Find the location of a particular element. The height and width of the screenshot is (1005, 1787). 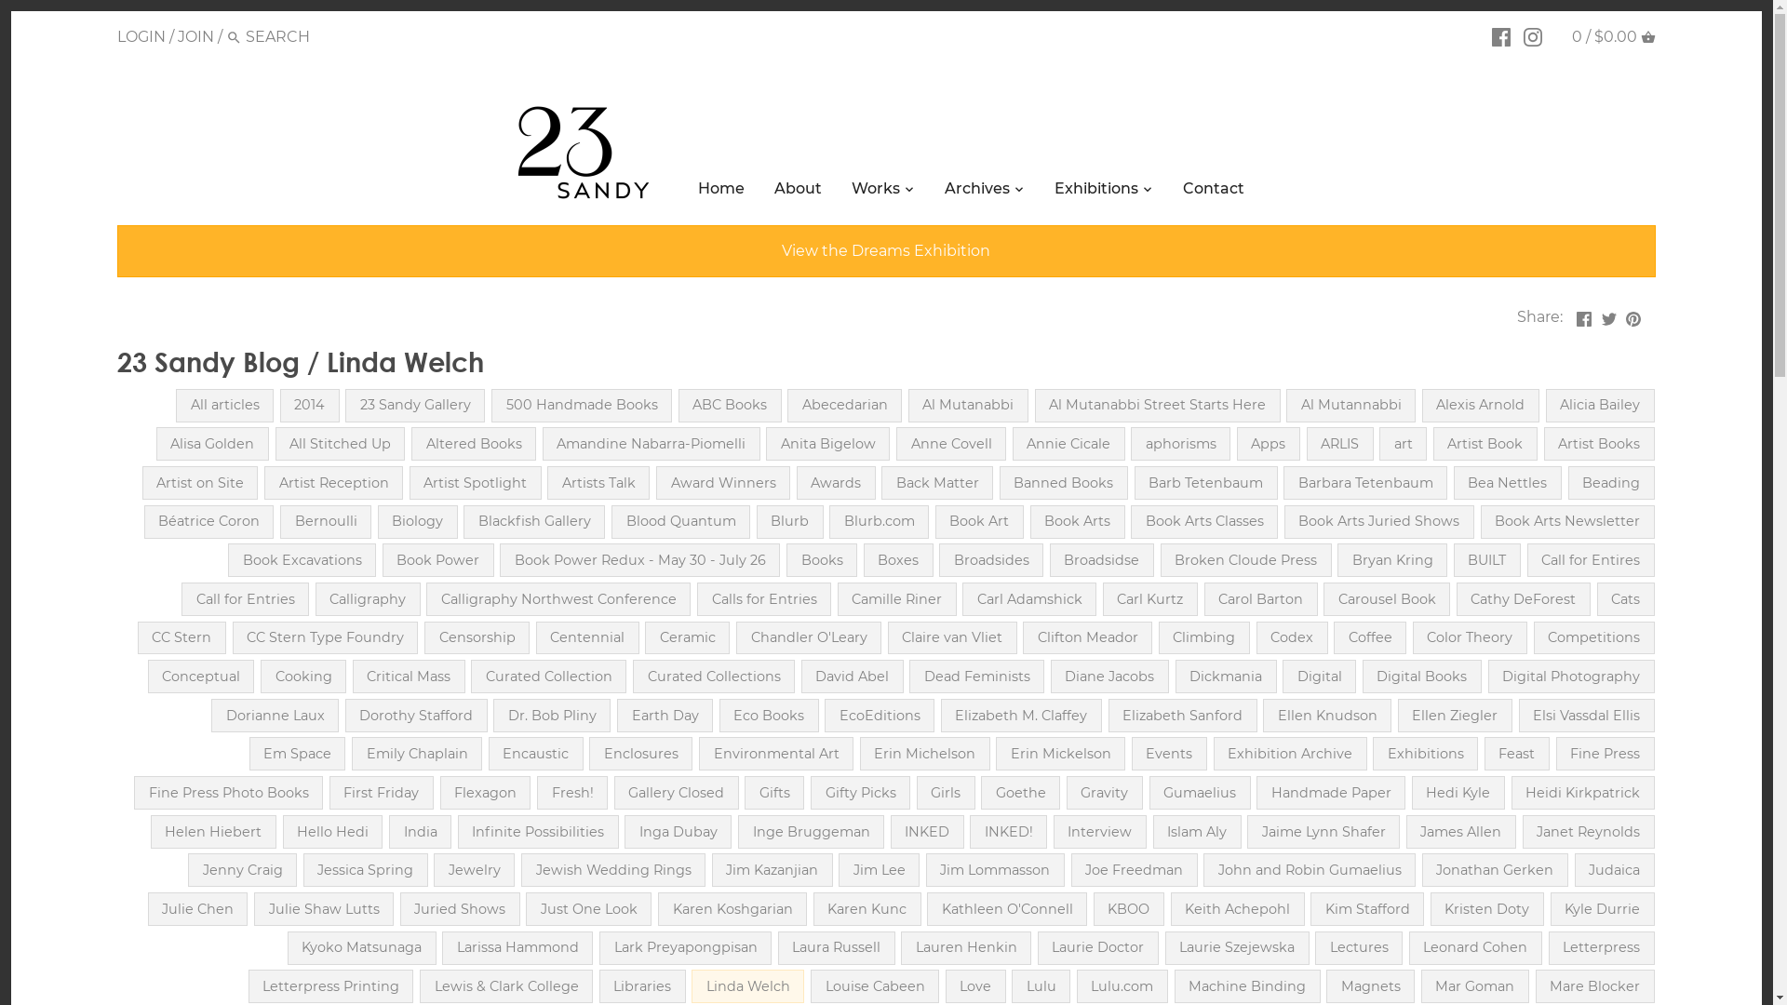

Mare Blocker is located at coordinates (1595, 986).